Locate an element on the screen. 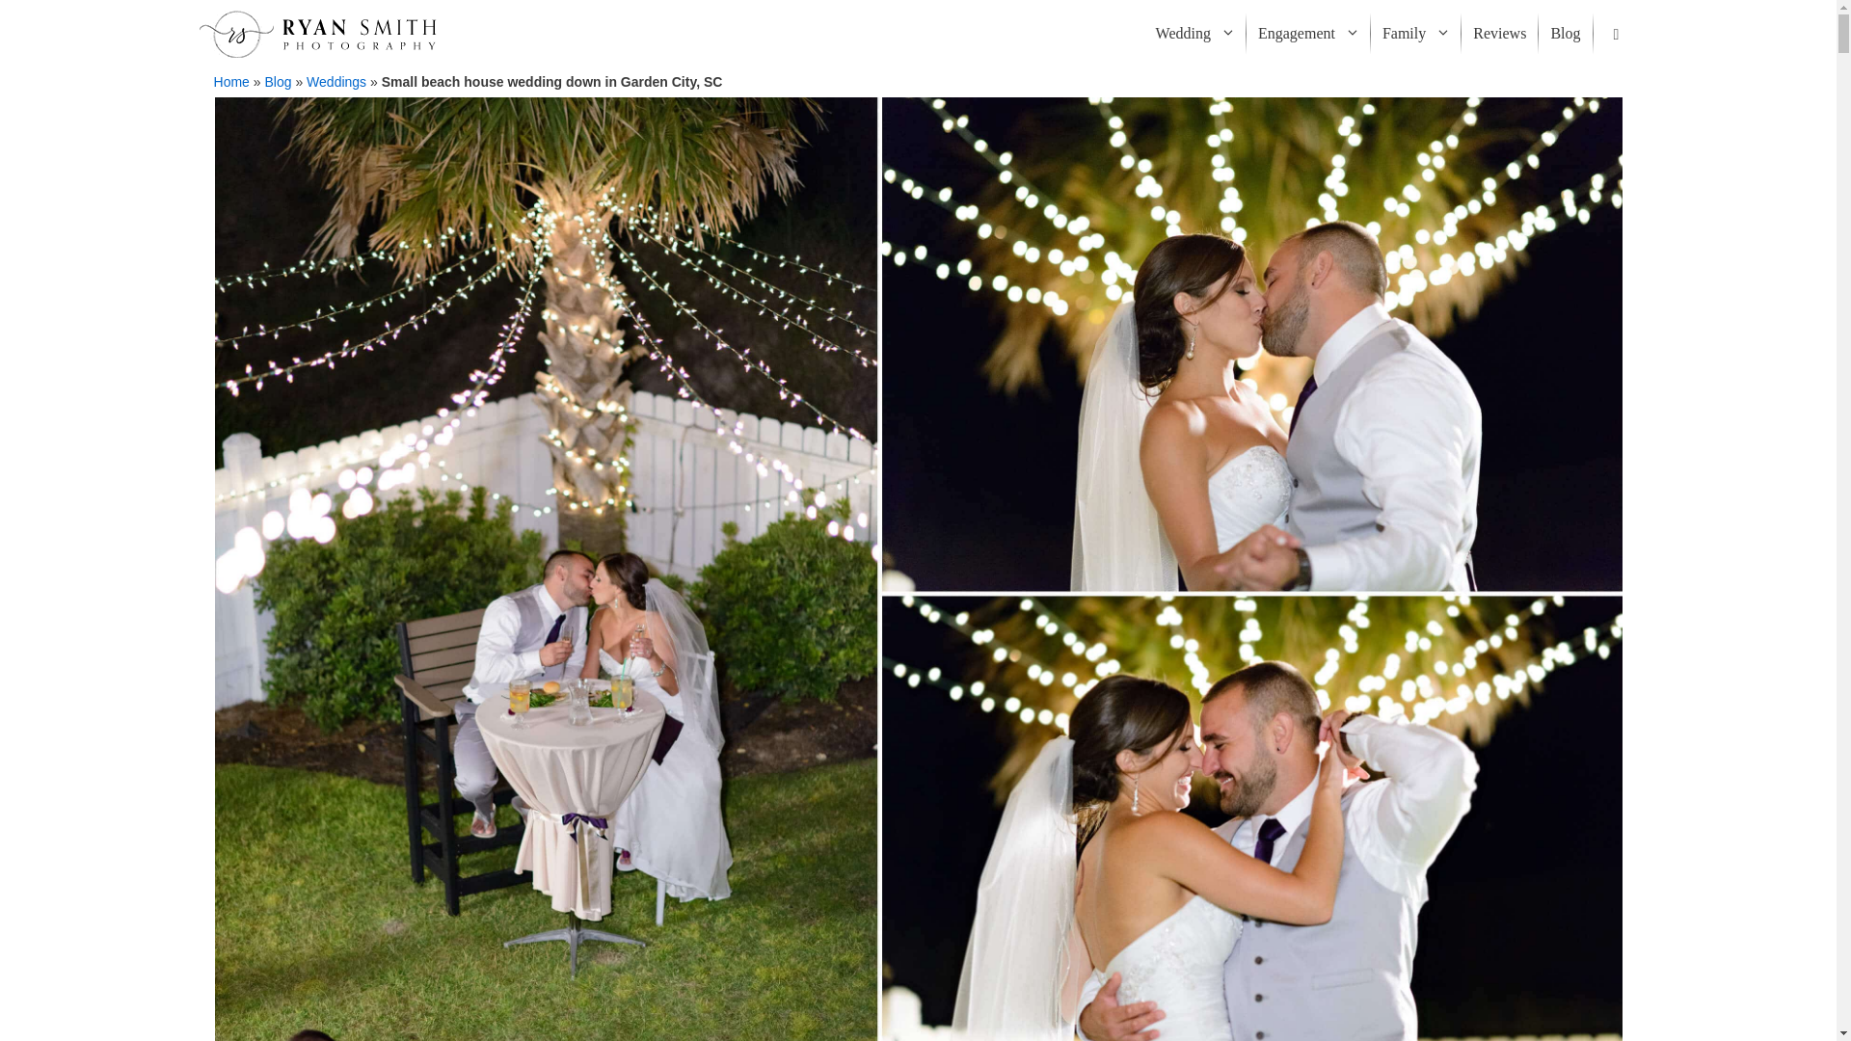 The image size is (1851, 1041). Wedding is located at coordinates (1194, 34).